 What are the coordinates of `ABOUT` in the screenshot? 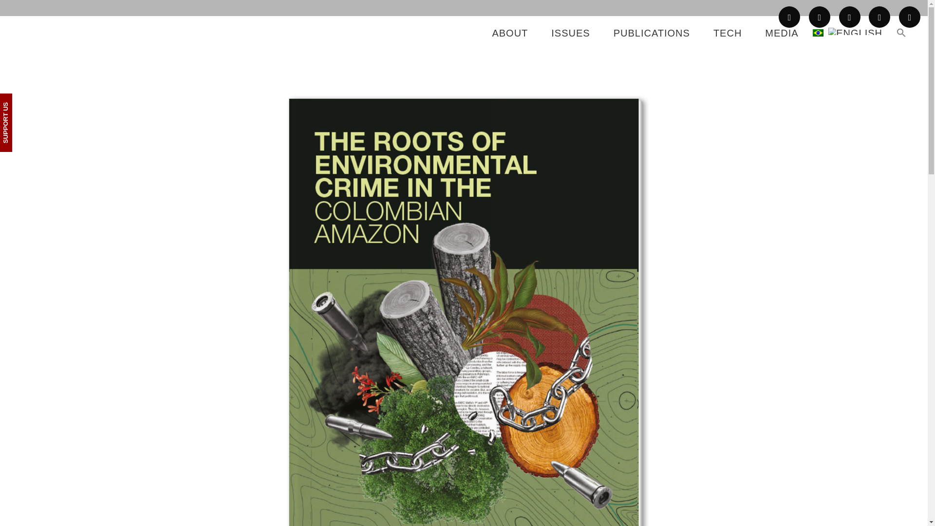 It's located at (509, 33).